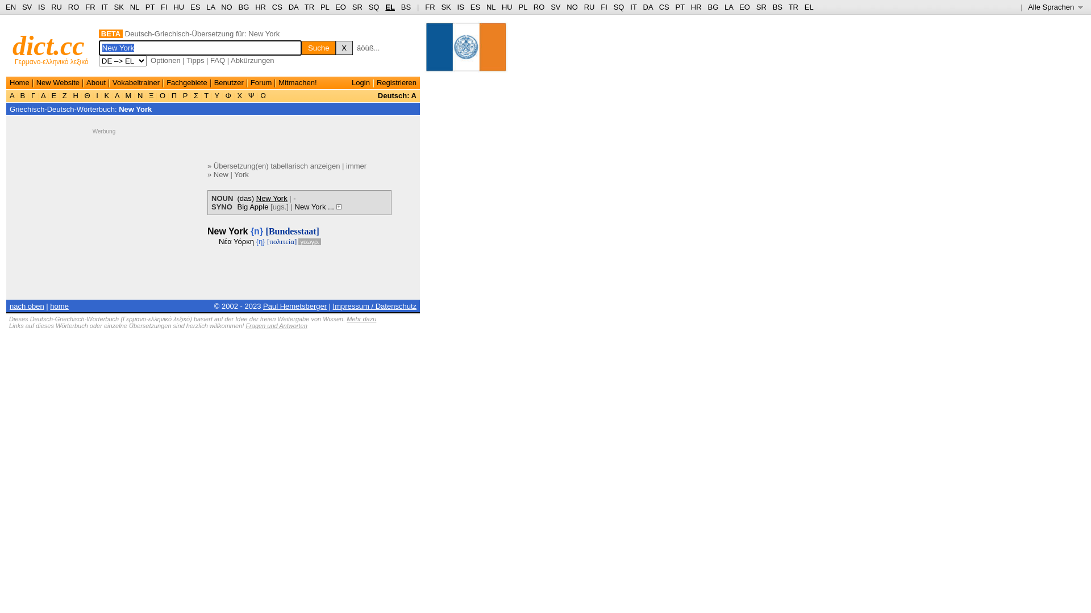 Image resolution: width=1091 pixels, height=613 pixels. I want to click on HU, so click(507, 7).